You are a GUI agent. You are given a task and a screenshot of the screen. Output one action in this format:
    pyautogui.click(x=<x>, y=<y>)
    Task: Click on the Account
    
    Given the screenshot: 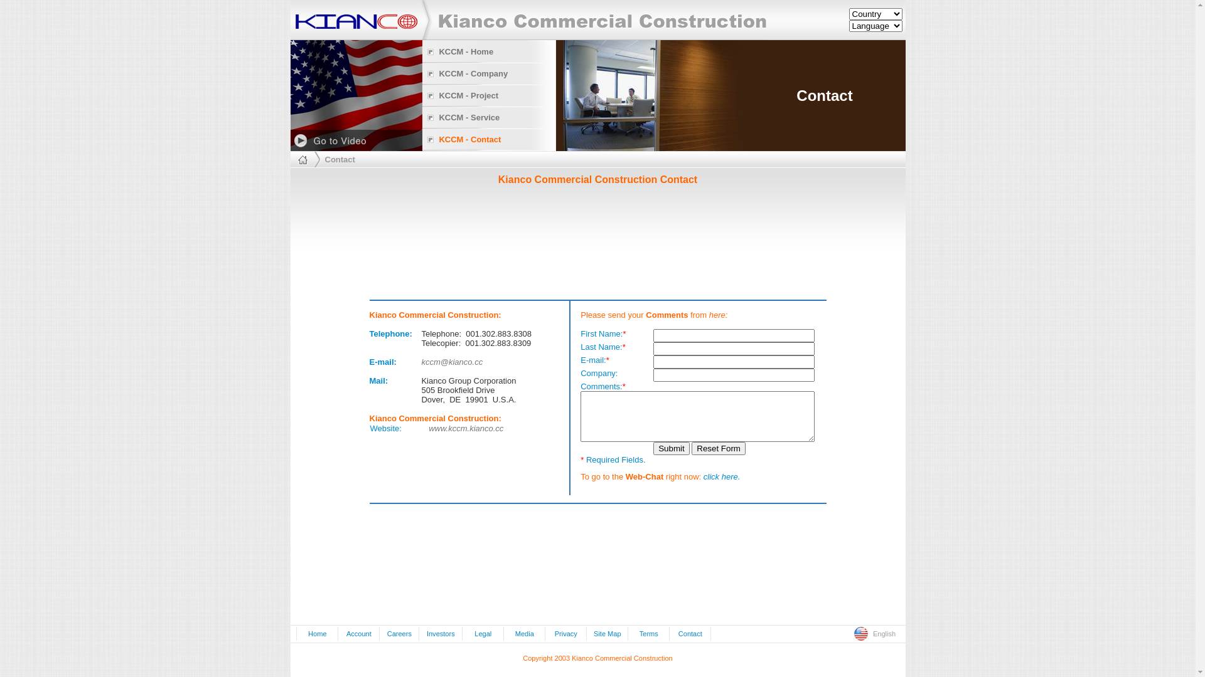 What is the action you would take?
    pyautogui.click(x=359, y=634)
    